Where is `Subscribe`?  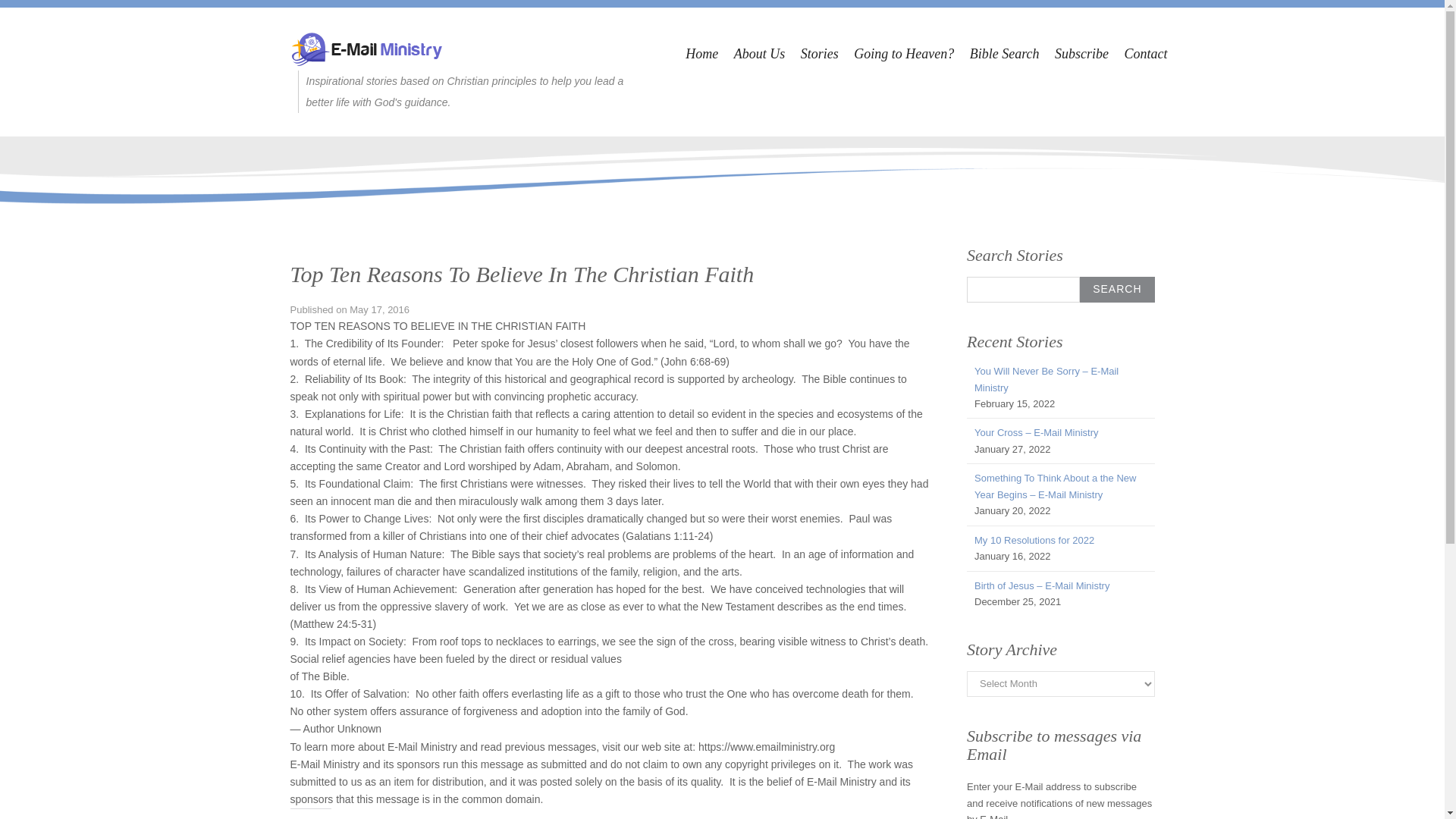 Subscribe is located at coordinates (1081, 54).